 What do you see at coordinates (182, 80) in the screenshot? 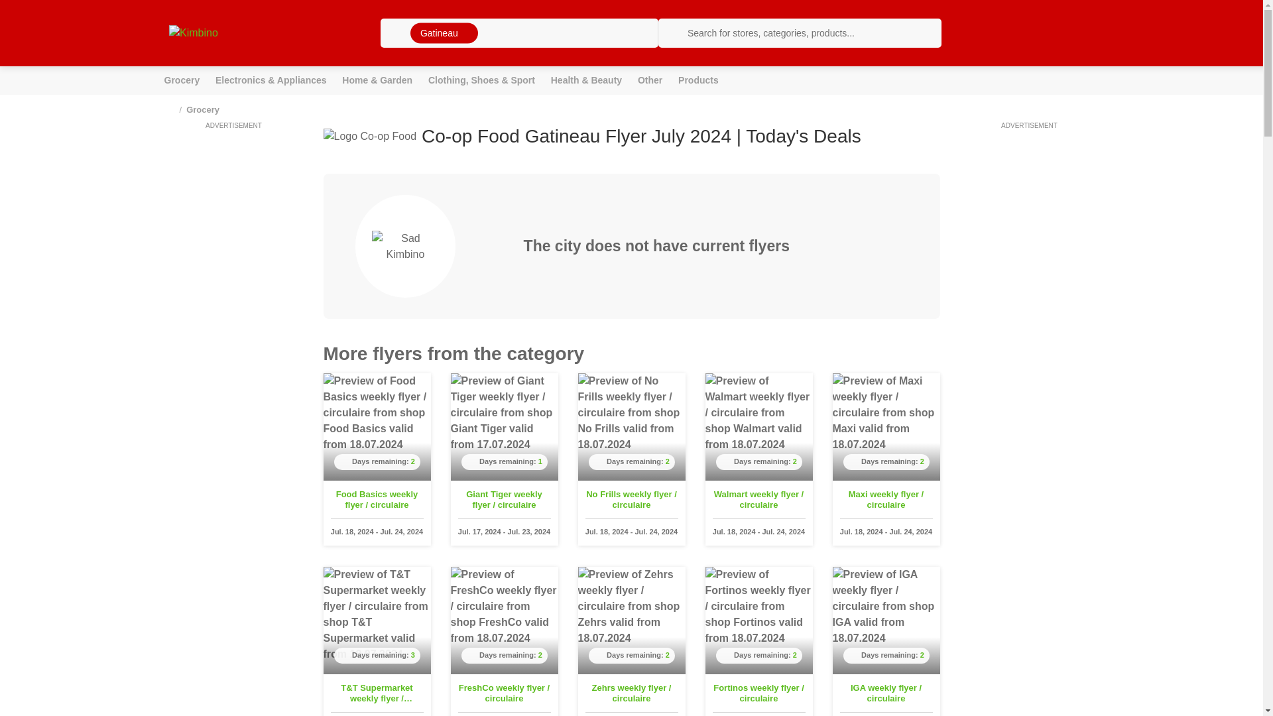
I see `Grocery` at bounding box center [182, 80].